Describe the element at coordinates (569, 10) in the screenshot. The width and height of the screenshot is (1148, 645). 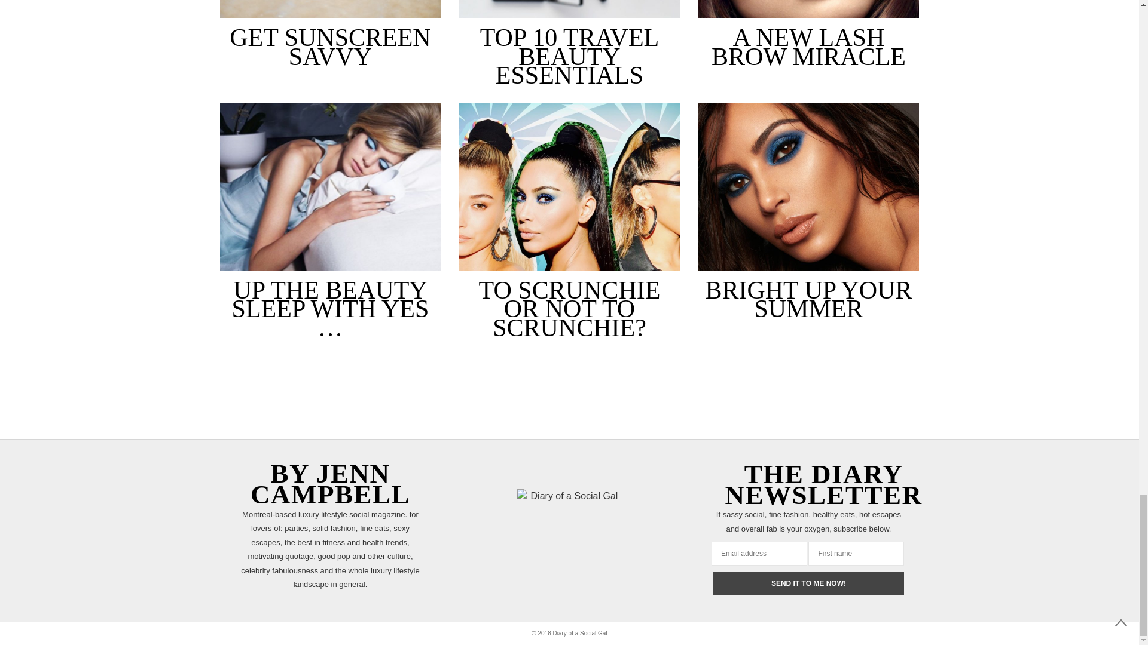
I see `TOP 10 TRAVEL BEAUTY ESSENTIALS` at that location.